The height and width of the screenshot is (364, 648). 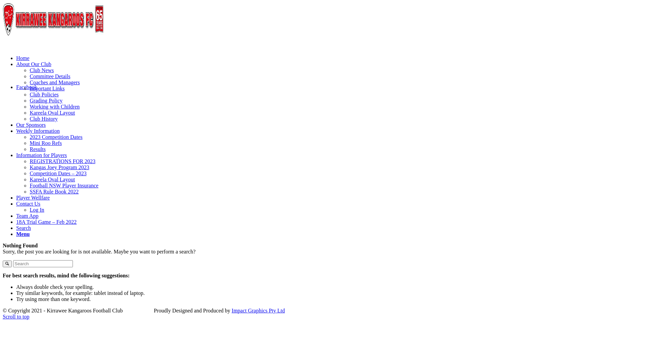 I want to click on Important Links, so click(x=47, y=88).